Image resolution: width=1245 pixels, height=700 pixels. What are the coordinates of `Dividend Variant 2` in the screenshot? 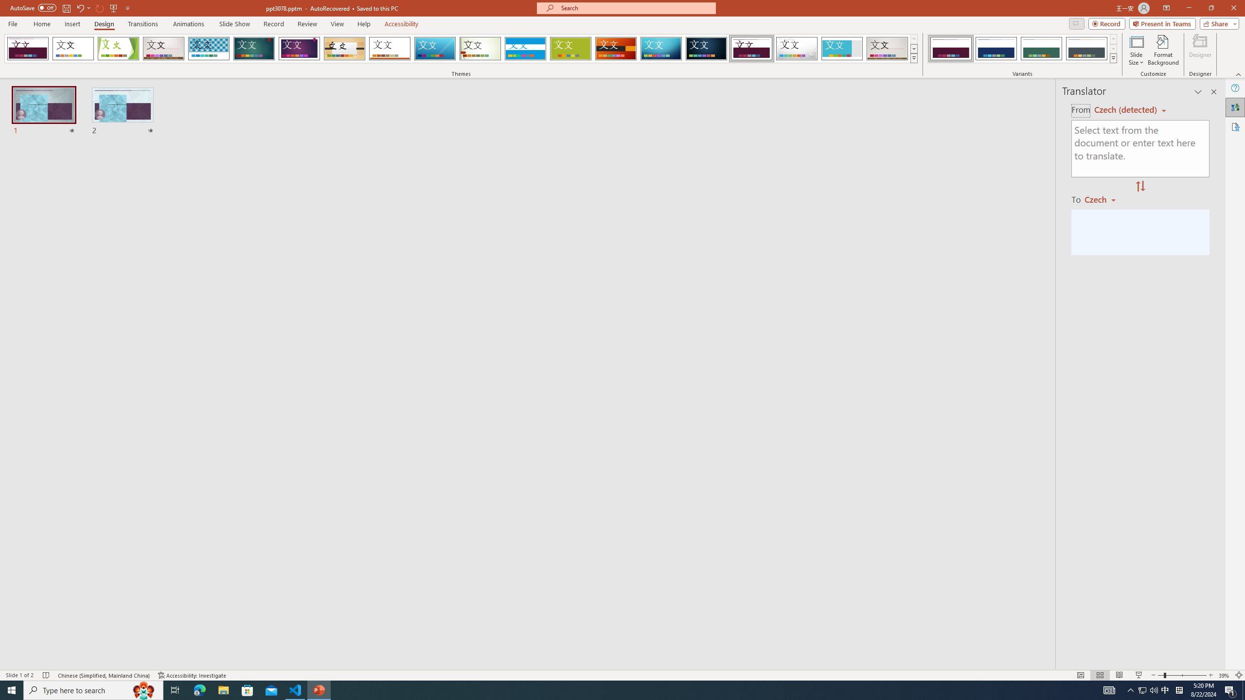 It's located at (996, 49).